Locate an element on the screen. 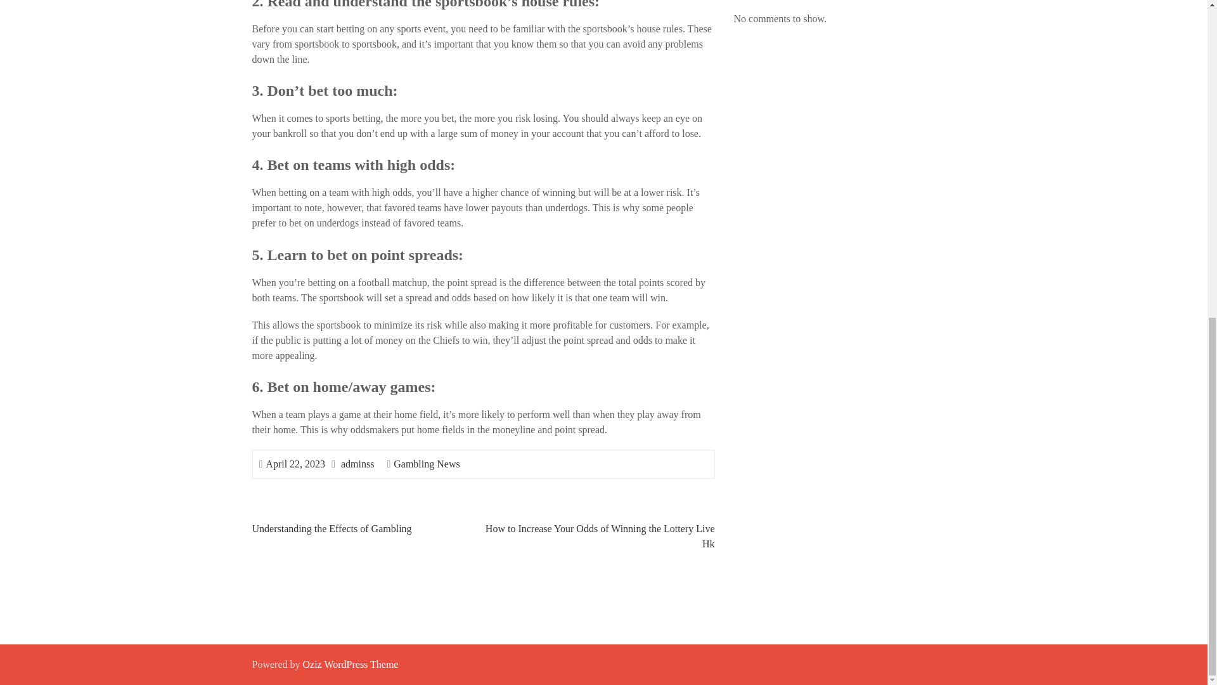  April 22, 2023 is located at coordinates (295, 463).